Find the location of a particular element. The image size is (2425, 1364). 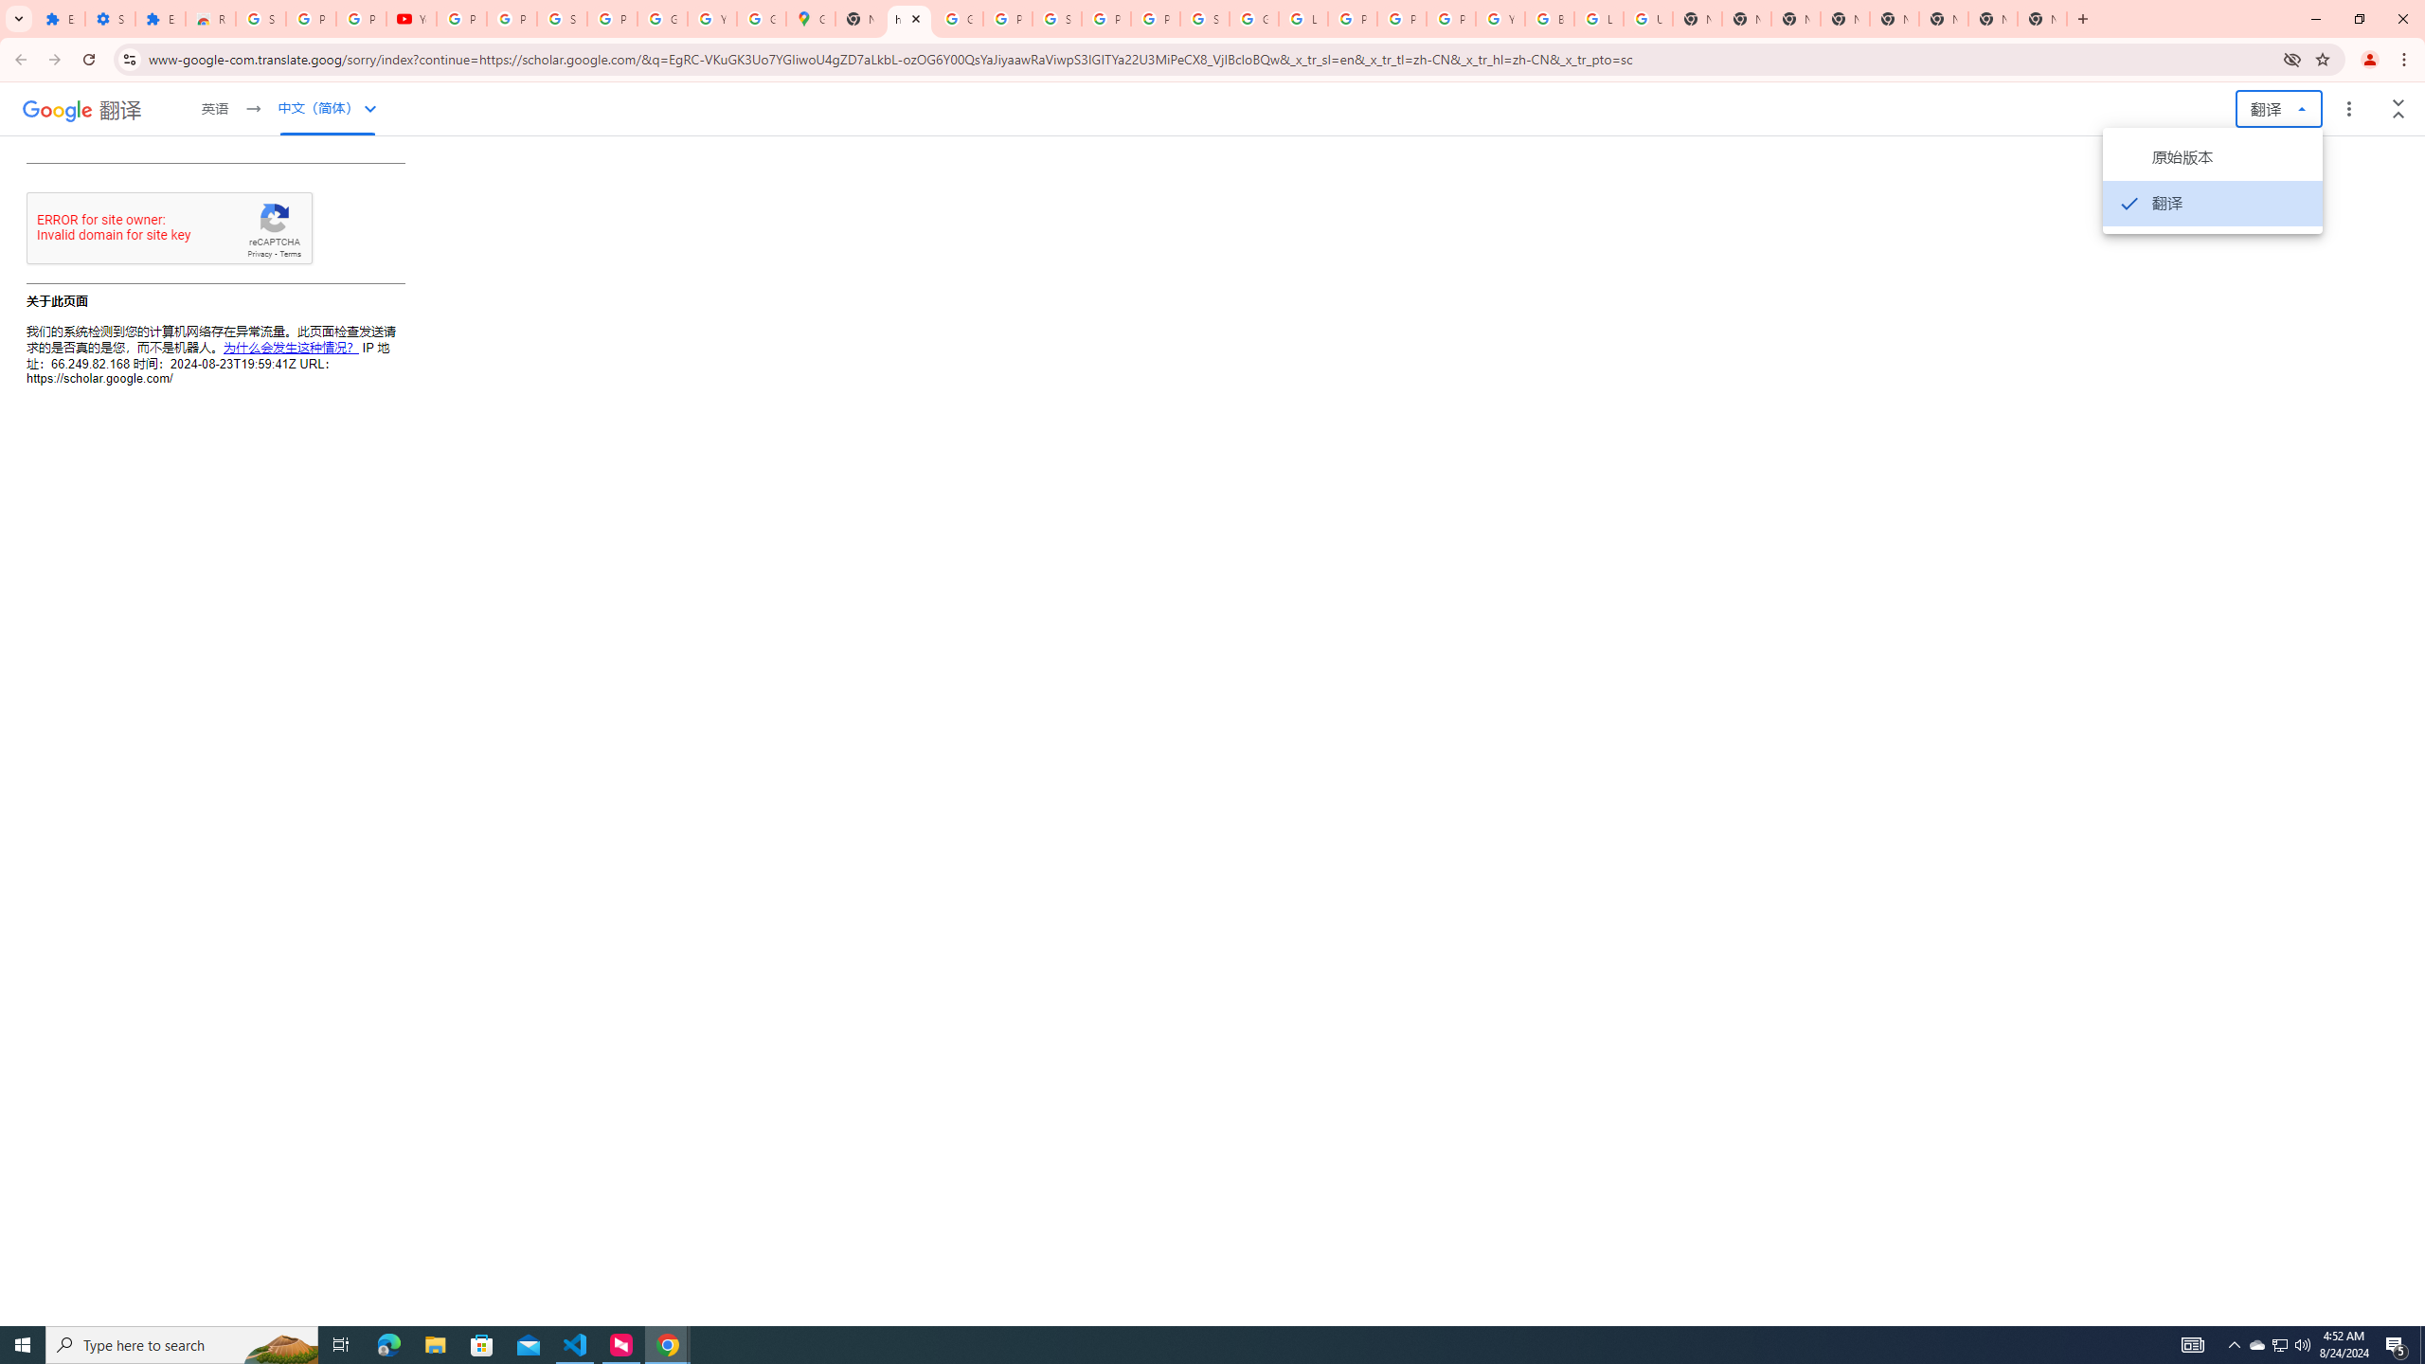

Google Maps is located at coordinates (811, 19).